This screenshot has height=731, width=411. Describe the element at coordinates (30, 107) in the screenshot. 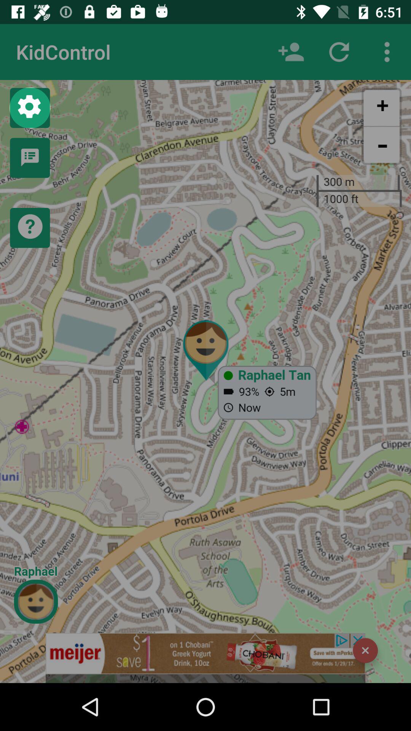

I see `select item below kidcontrol item` at that location.